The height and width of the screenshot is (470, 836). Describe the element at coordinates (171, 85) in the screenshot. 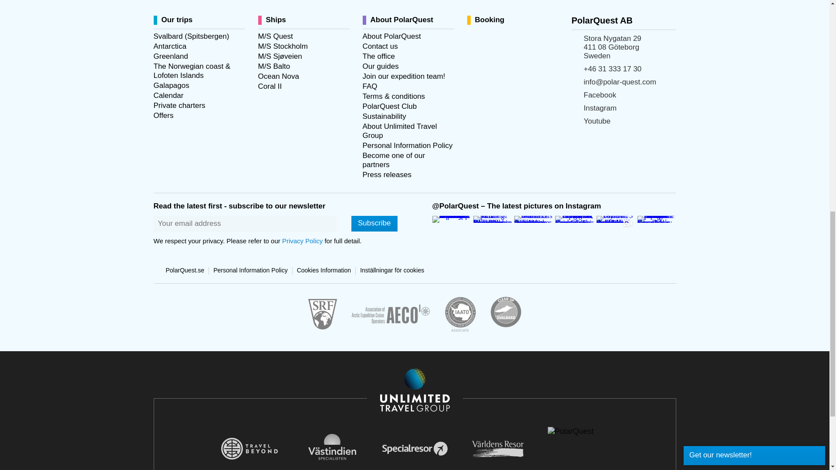

I see `Galapagos` at that location.